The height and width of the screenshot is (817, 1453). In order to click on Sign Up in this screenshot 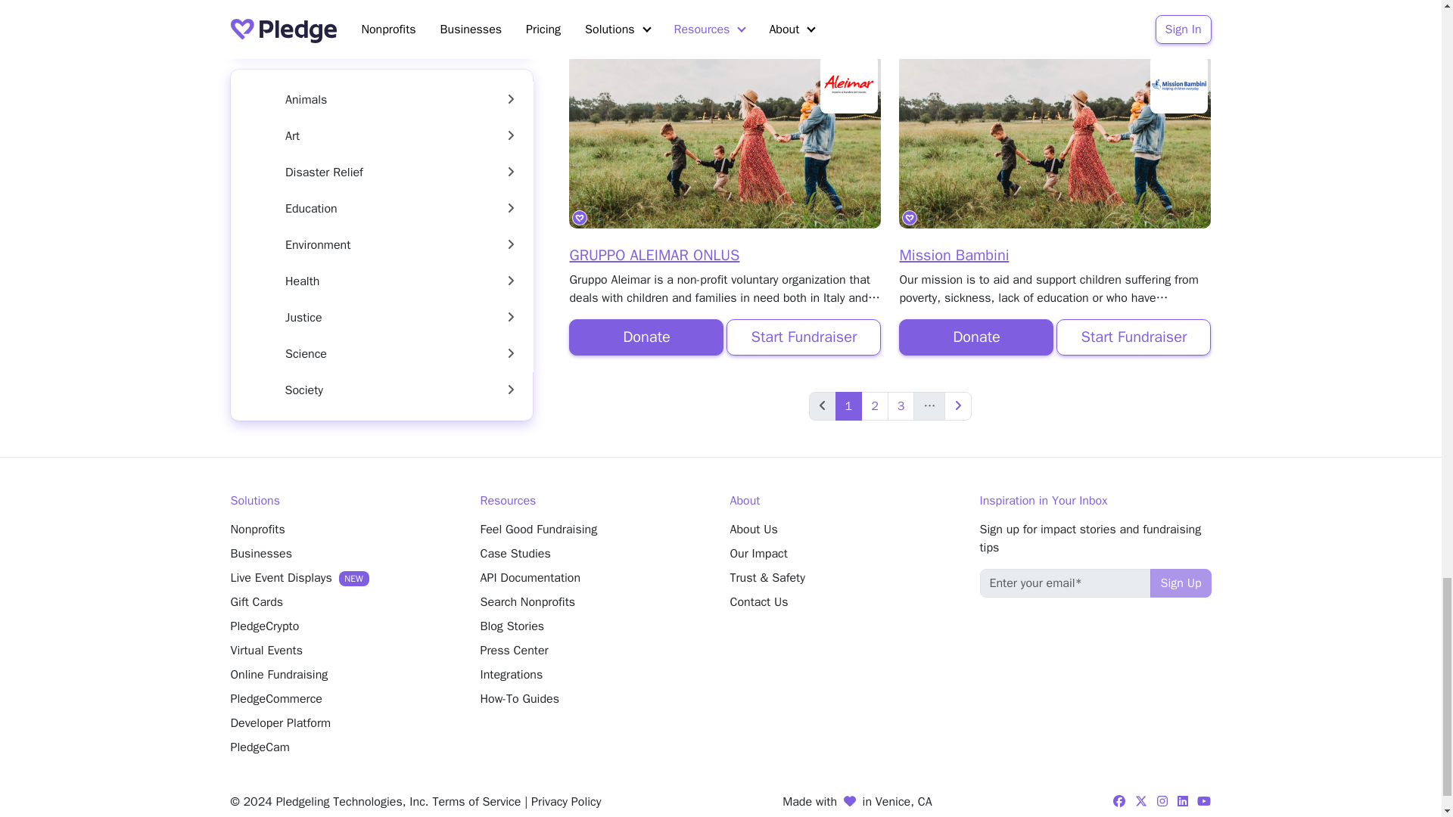, I will do `click(1181, 582)`.